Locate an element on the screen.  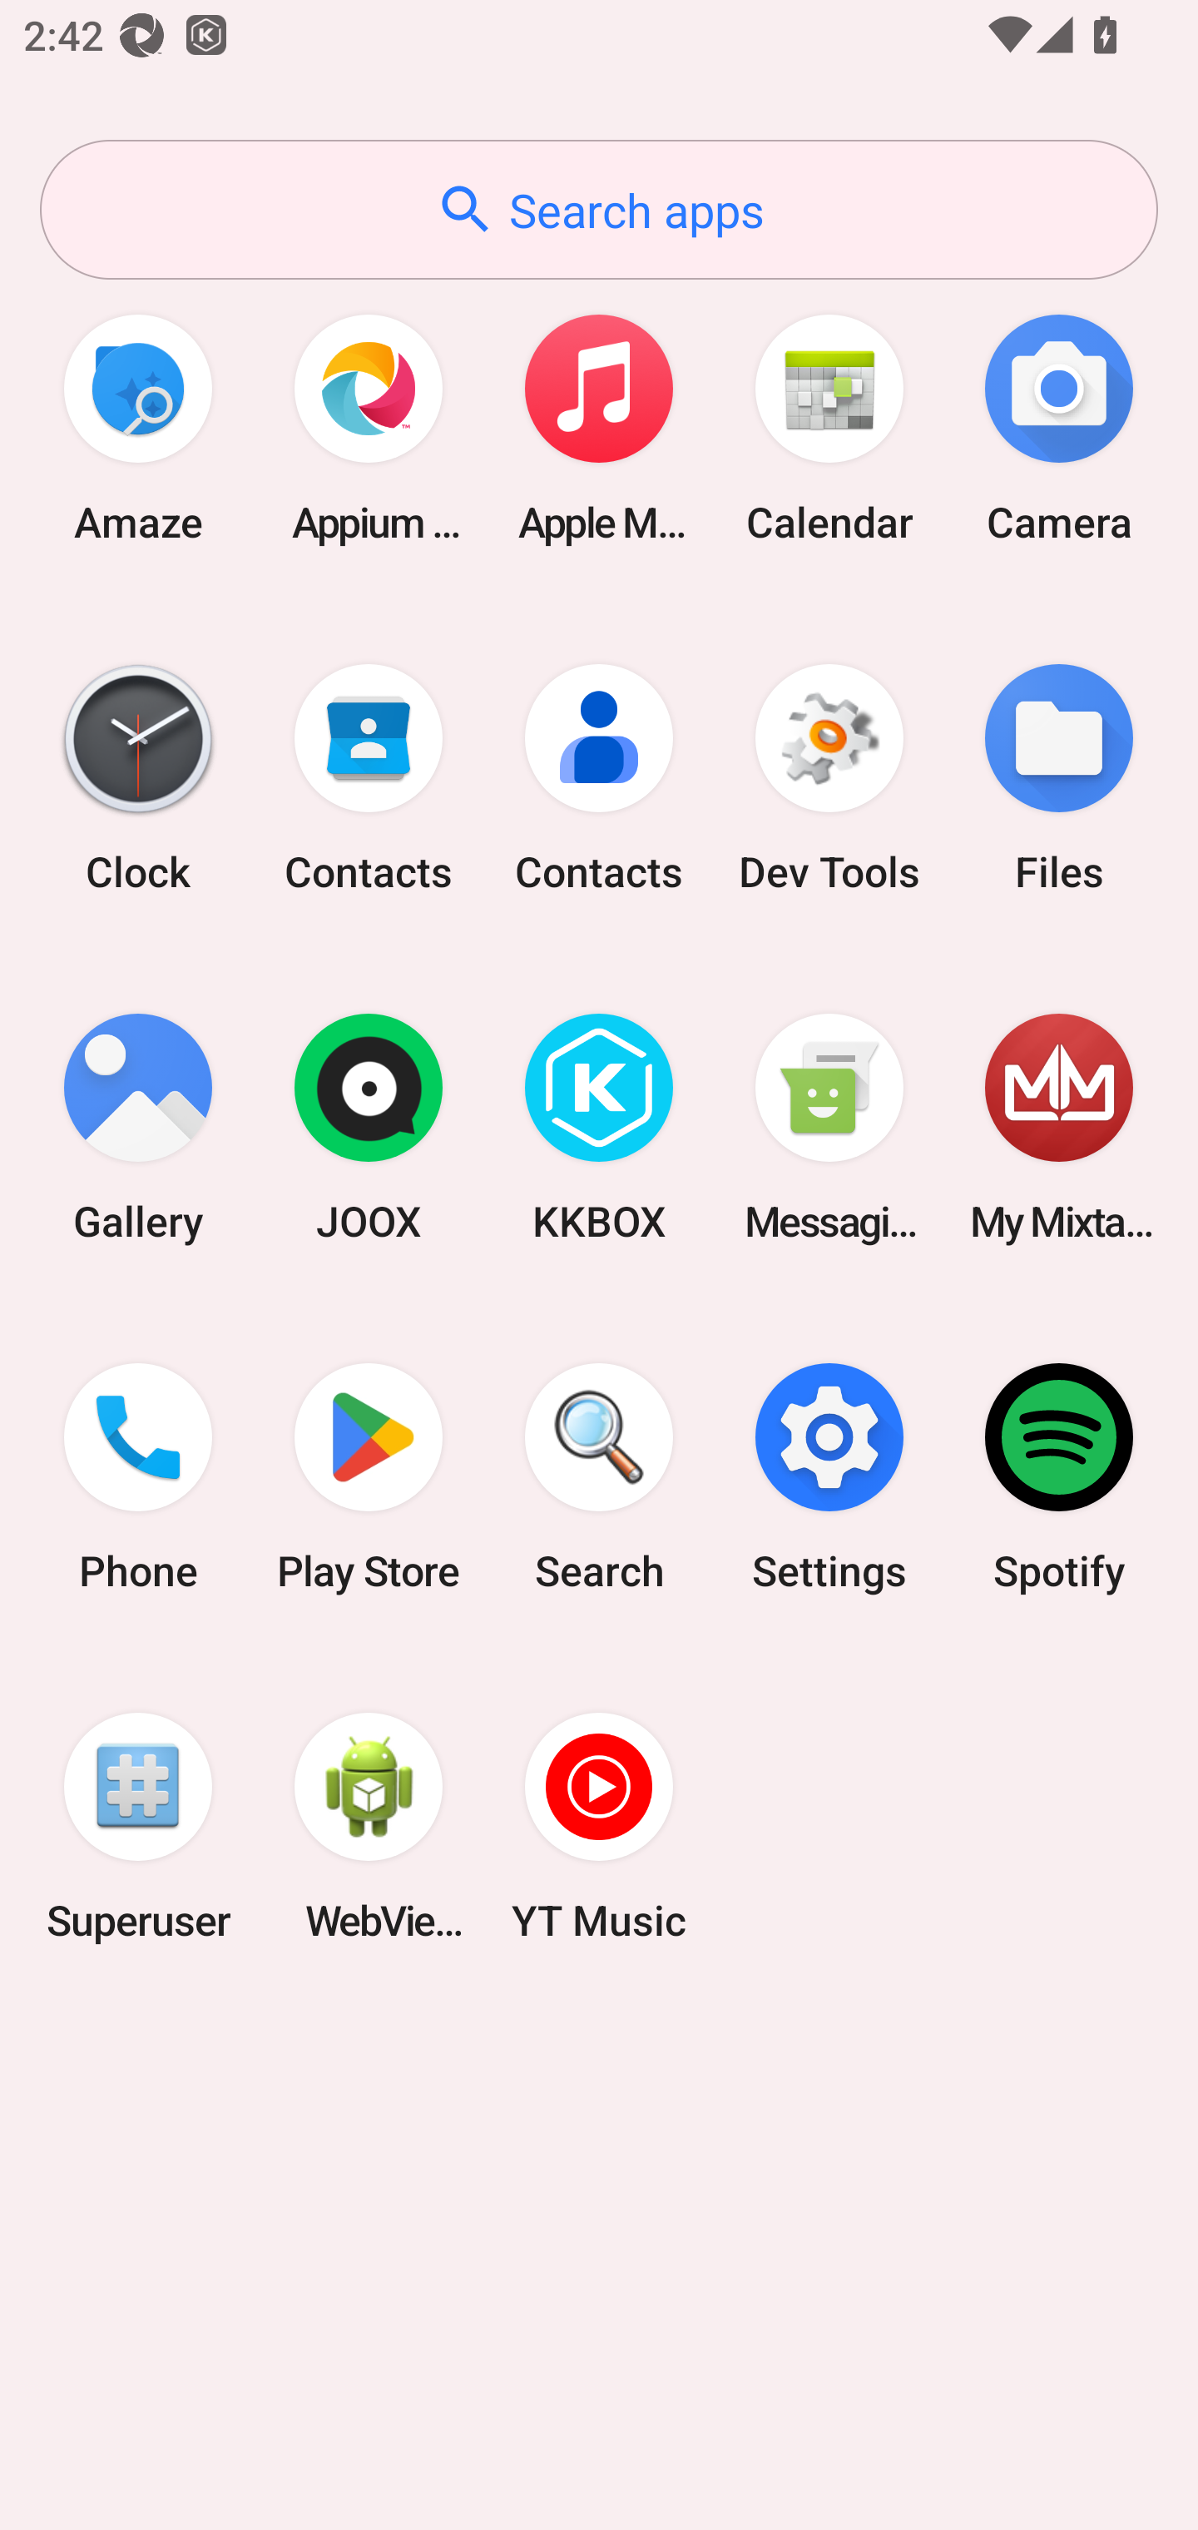
Search is located at coordinates (599, 1477).